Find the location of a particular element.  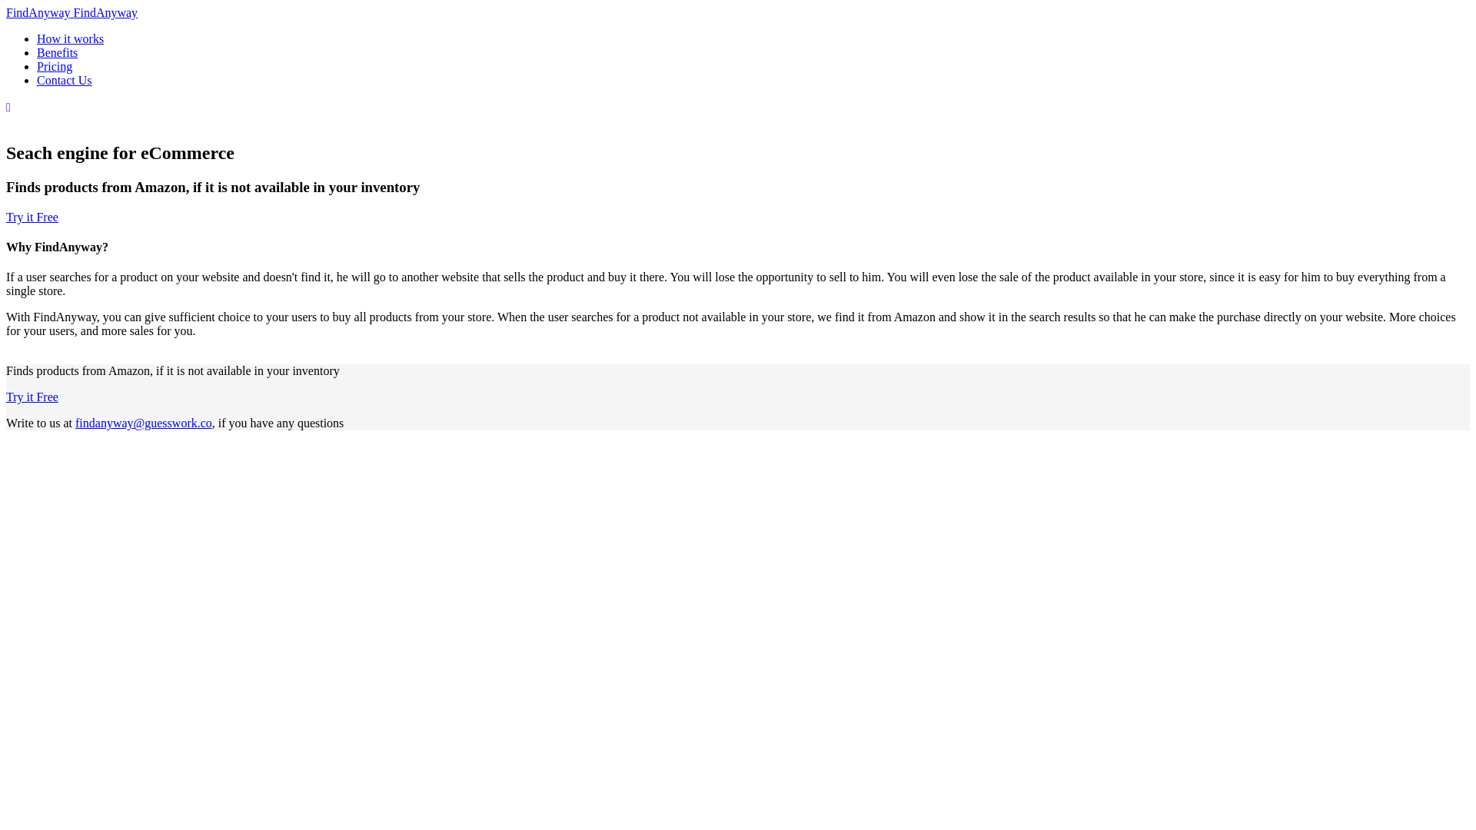

Contact Us is located at coordinates (65, 80).